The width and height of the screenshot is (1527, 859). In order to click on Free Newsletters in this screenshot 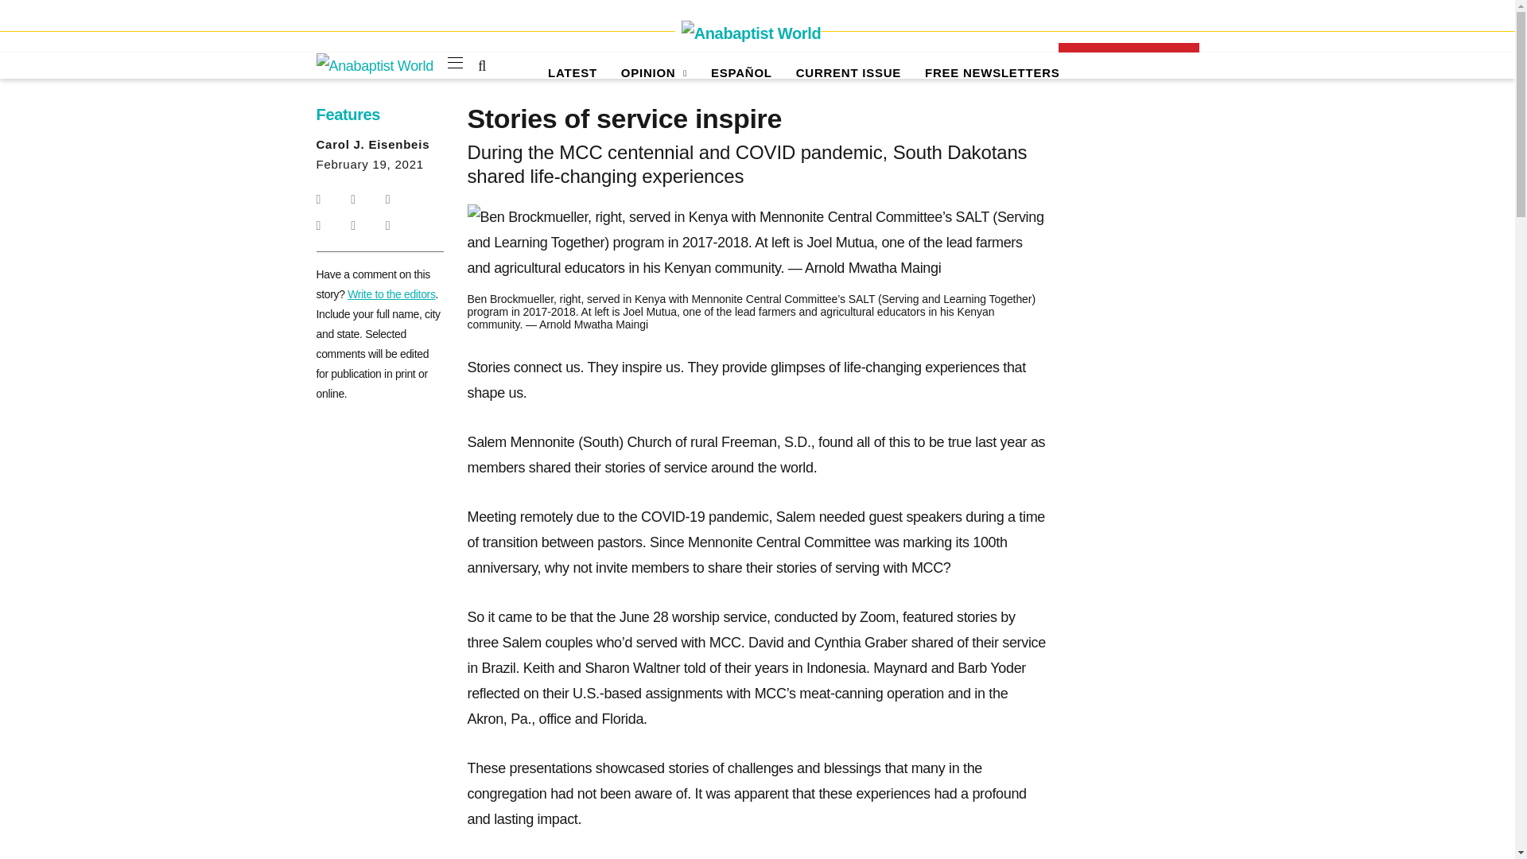, I will do `click(993, 73)`.